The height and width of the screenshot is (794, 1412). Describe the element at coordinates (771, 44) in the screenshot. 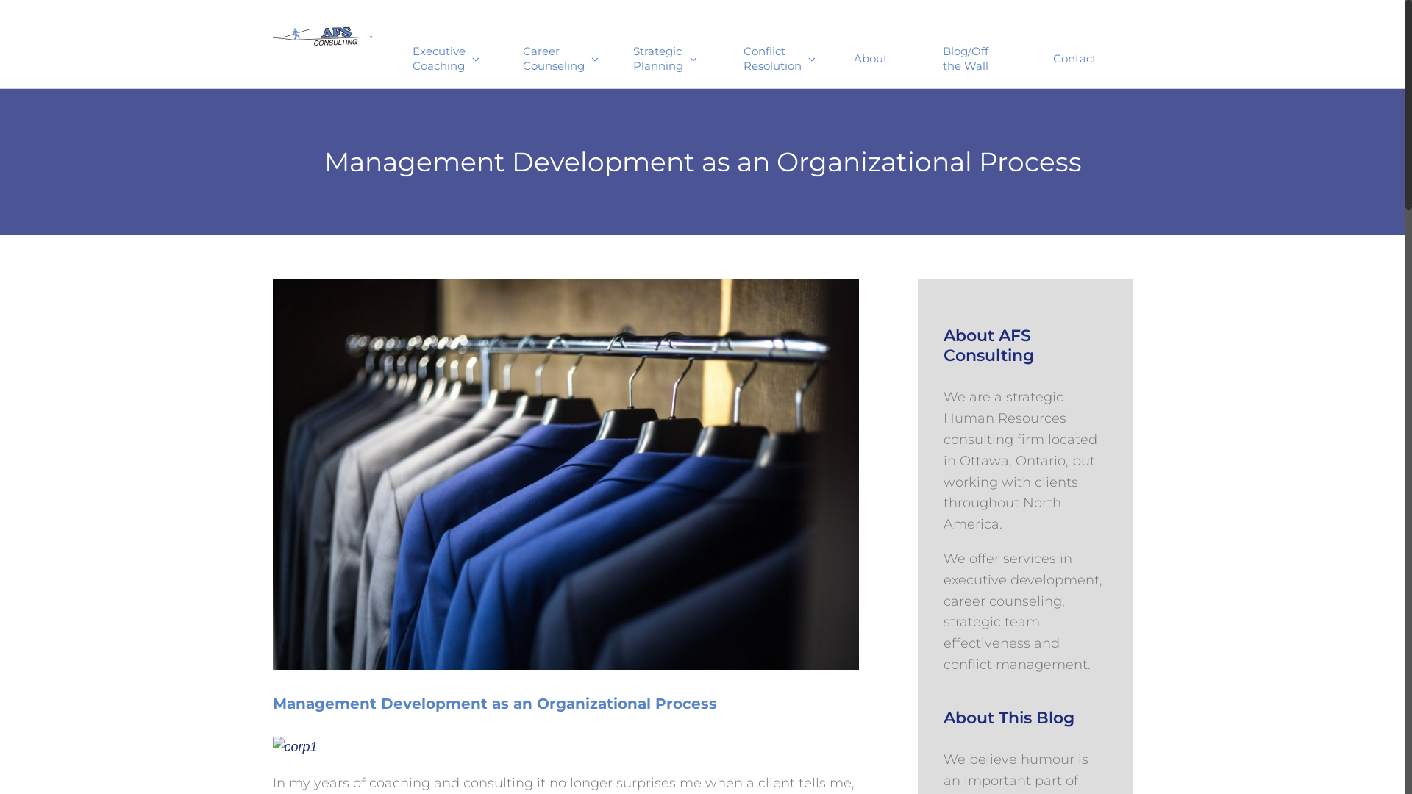

I see `Conflict Resolution` at that location.